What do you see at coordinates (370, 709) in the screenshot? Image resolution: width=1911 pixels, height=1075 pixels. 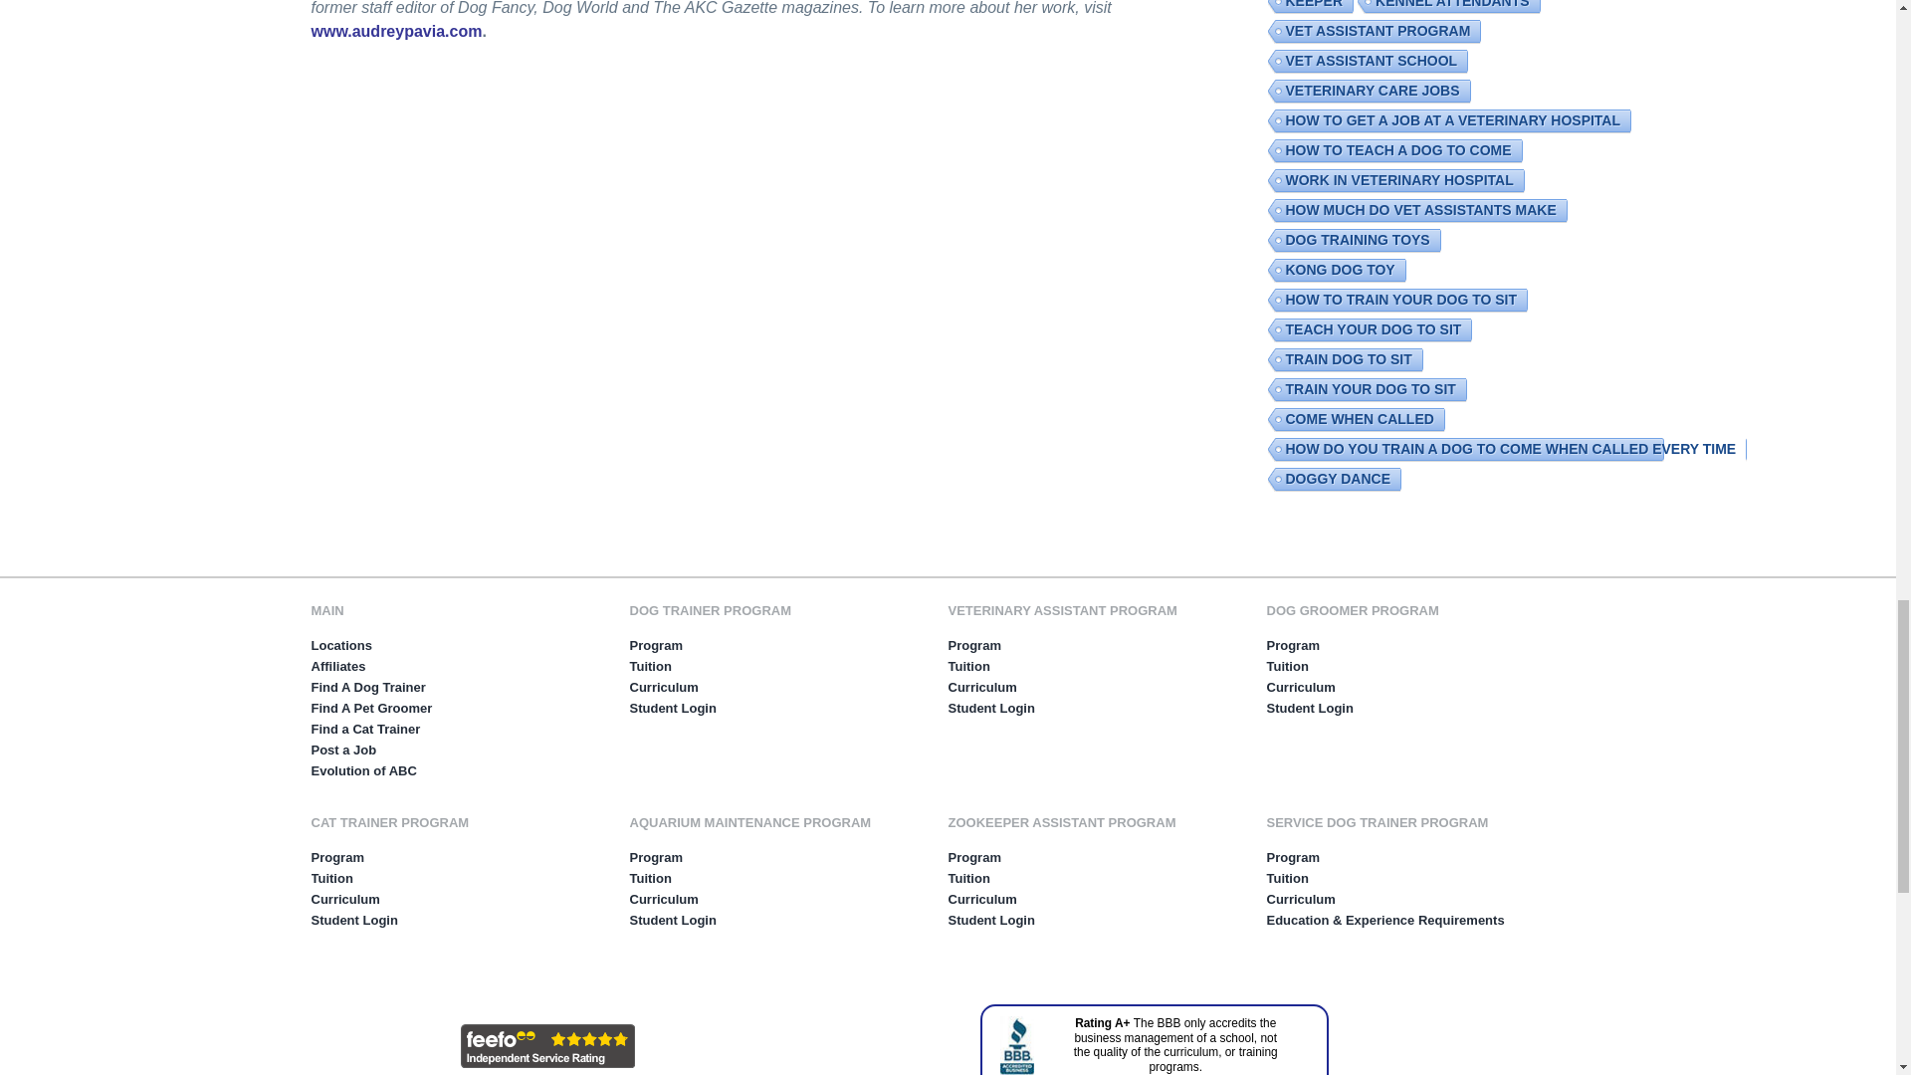 I see `Pet Groomers` at bounding box center [370, 709].